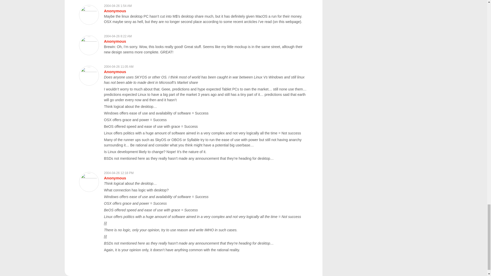  What do you see at coordinates (115, 178) in the screenshot?
I see `Anonymous` at bounding box center [115, 178].